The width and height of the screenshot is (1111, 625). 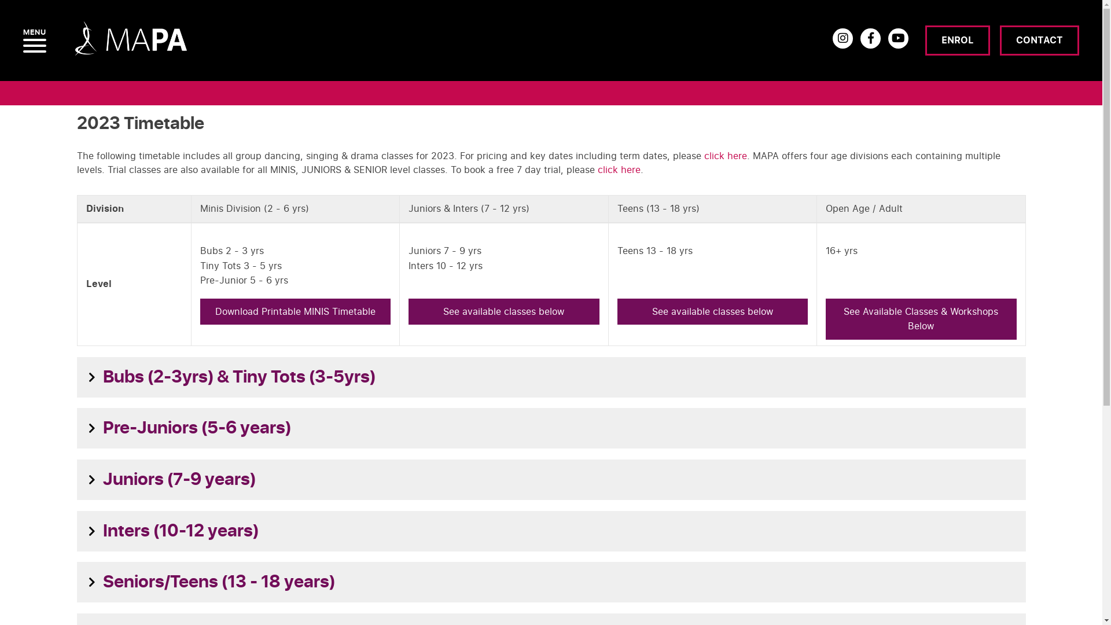 What do you see at coordinates (713, 312) in the screenshot?
I see `See available classes below` at bounding box center [713, 312].